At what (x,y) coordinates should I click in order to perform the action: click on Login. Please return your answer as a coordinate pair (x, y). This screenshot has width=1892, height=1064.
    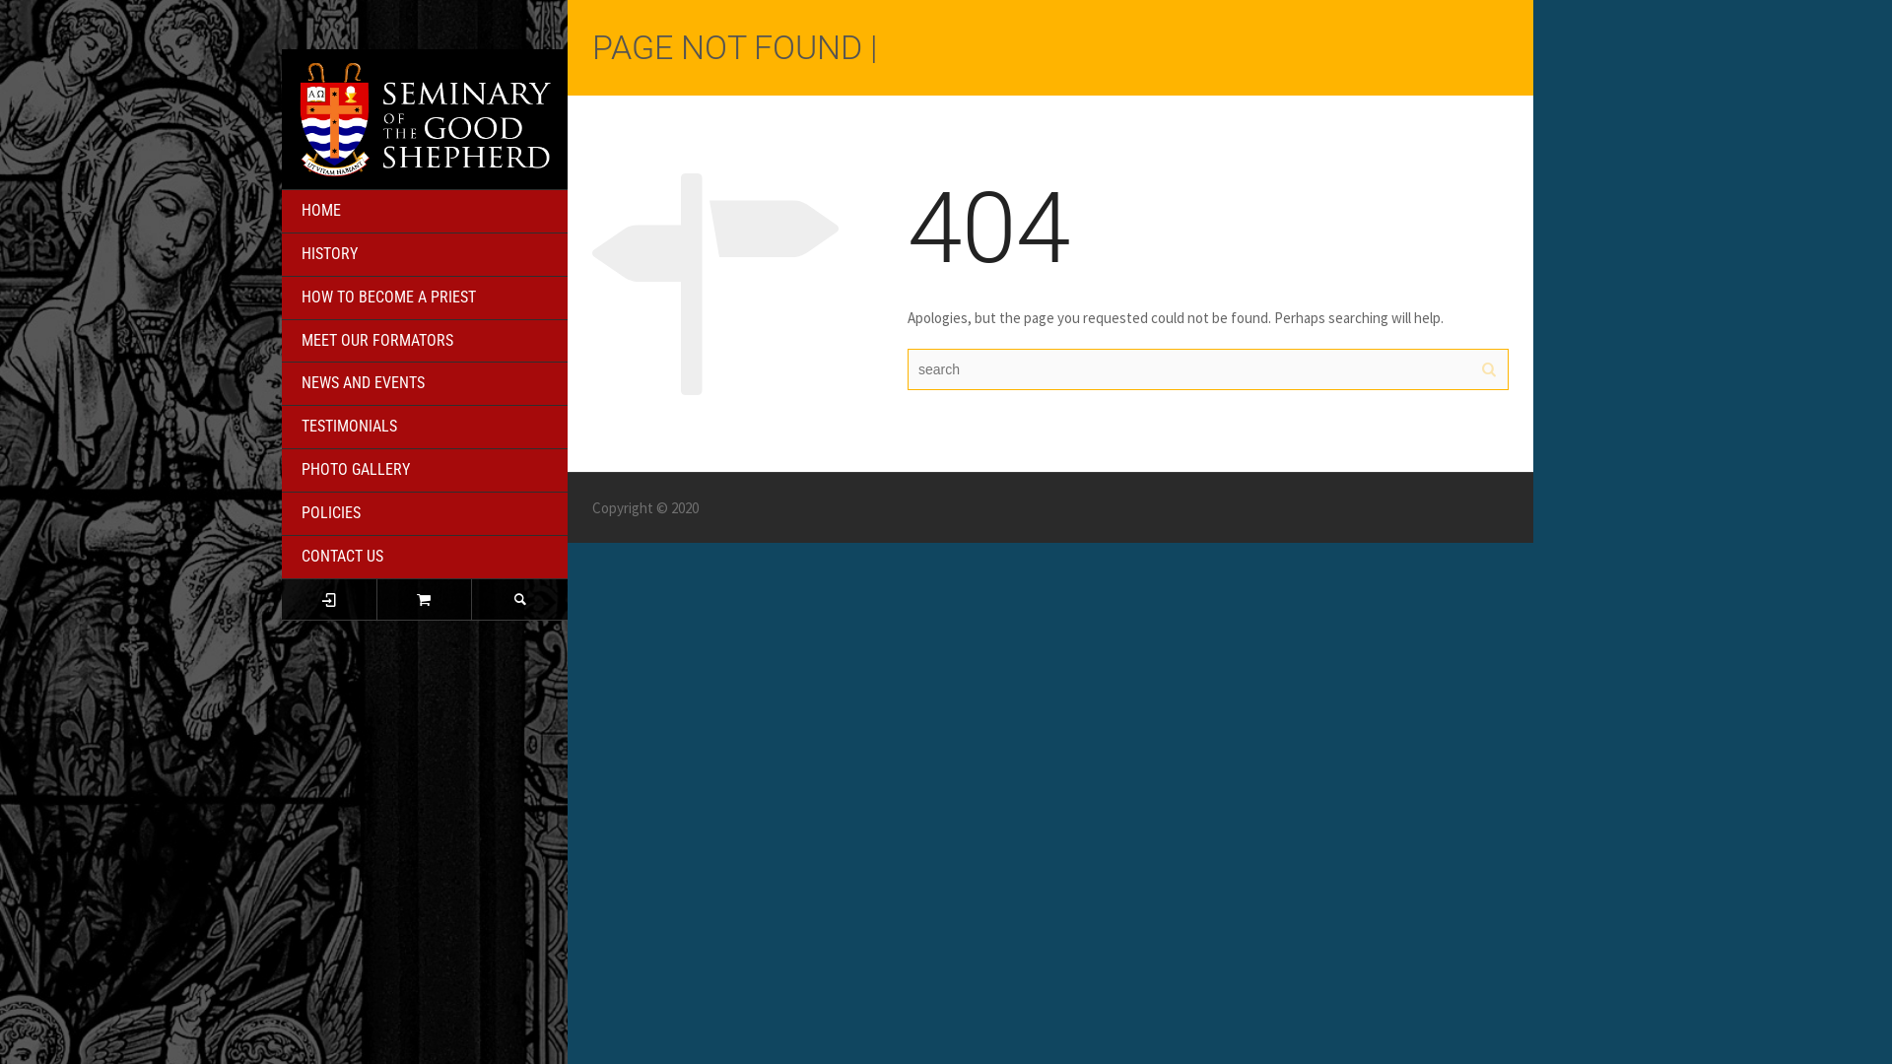
    Looking at the image, I should click on (329, 599).